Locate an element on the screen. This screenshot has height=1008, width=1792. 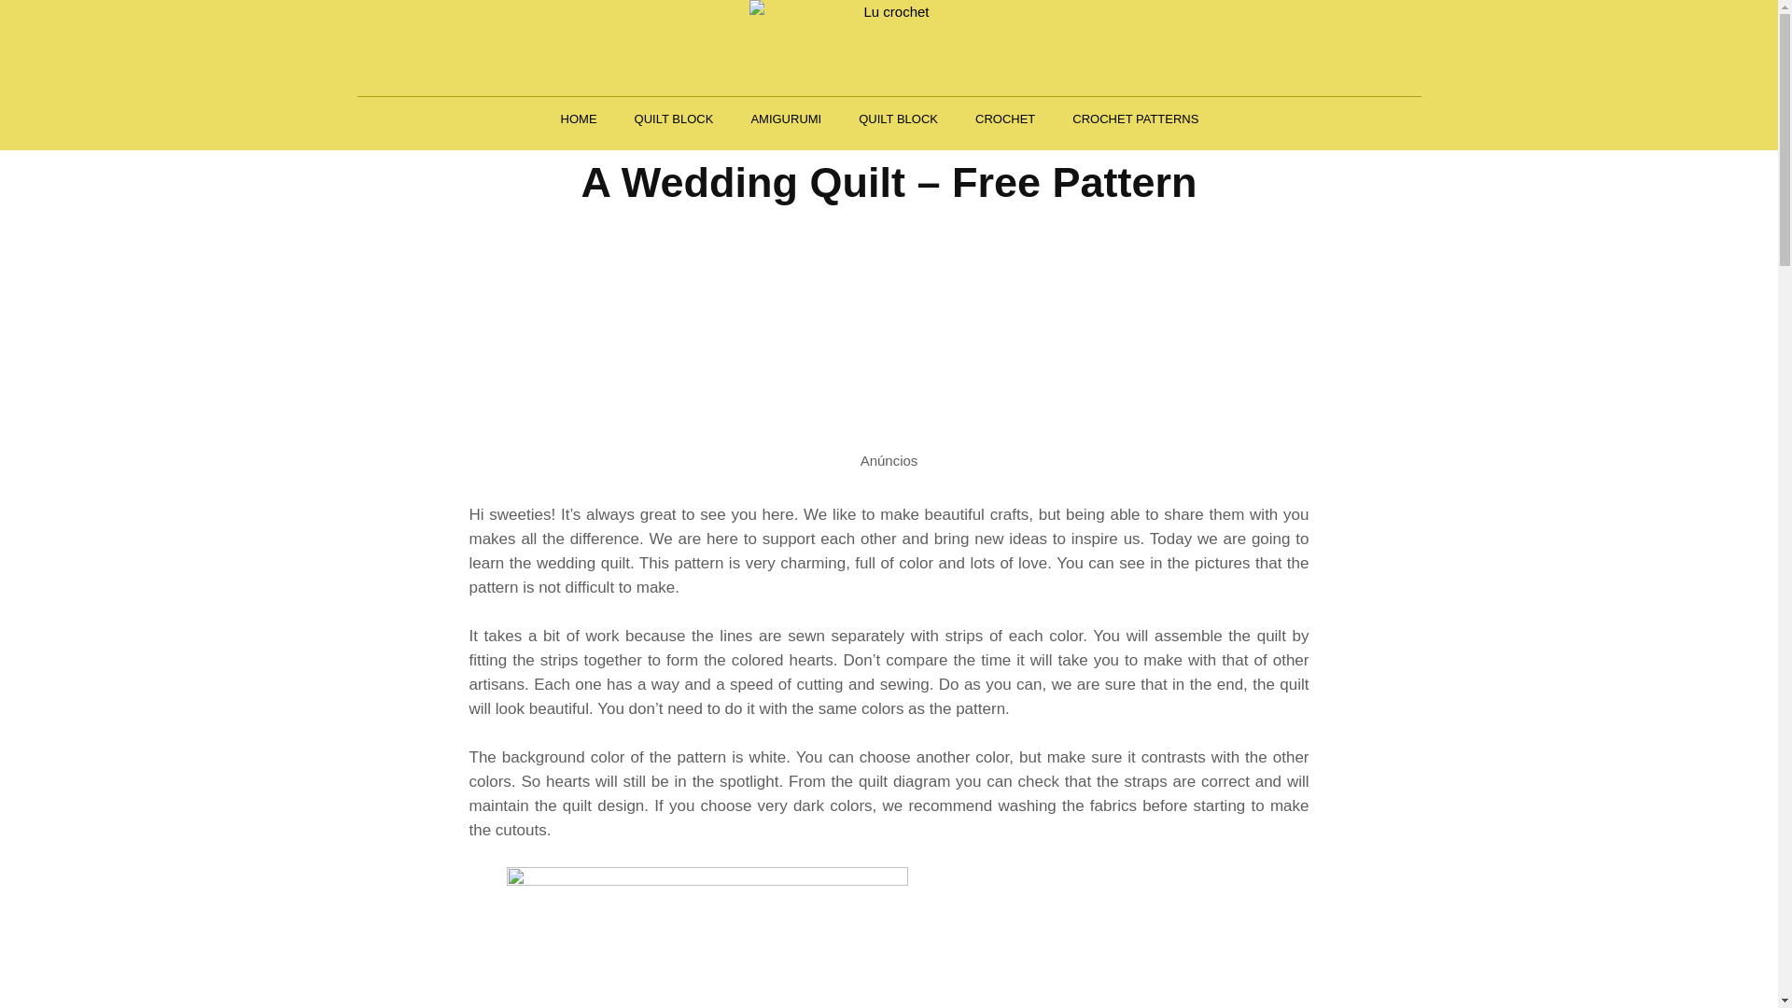
AMIGURUMI is located at coordinates (786, 119).